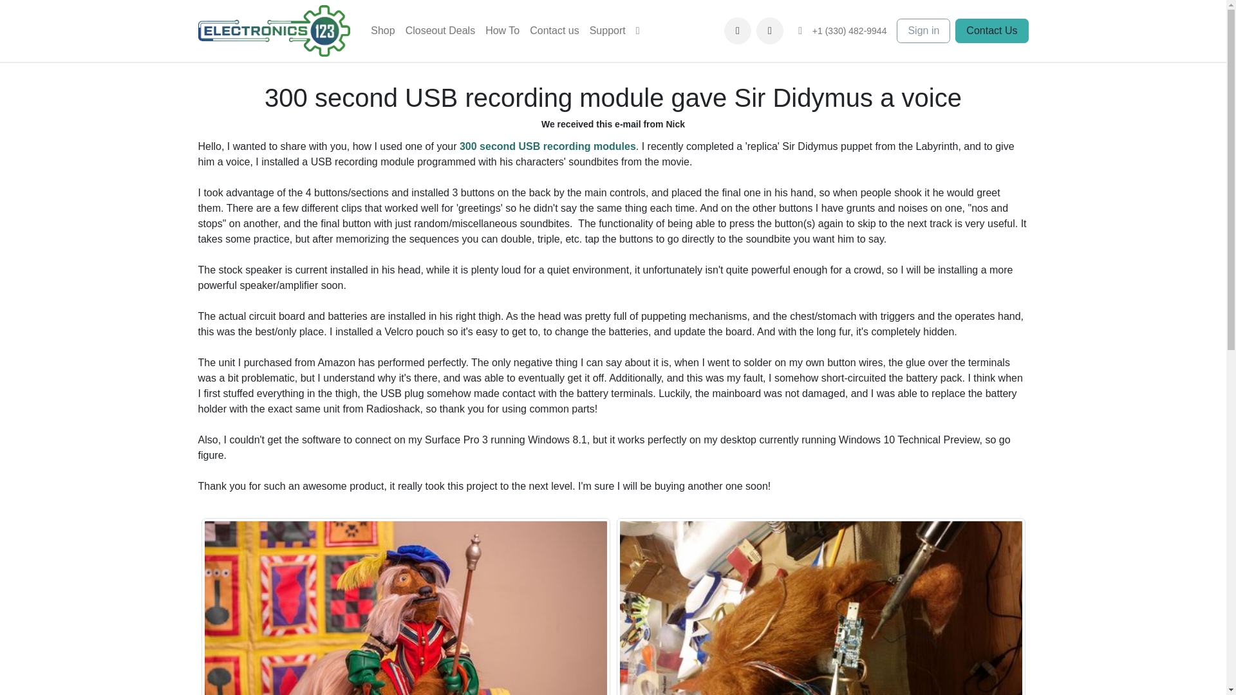  What do you see at coordinates (608, 31) in the screenshot?
I see `Support` at bounding box center [608, 31].